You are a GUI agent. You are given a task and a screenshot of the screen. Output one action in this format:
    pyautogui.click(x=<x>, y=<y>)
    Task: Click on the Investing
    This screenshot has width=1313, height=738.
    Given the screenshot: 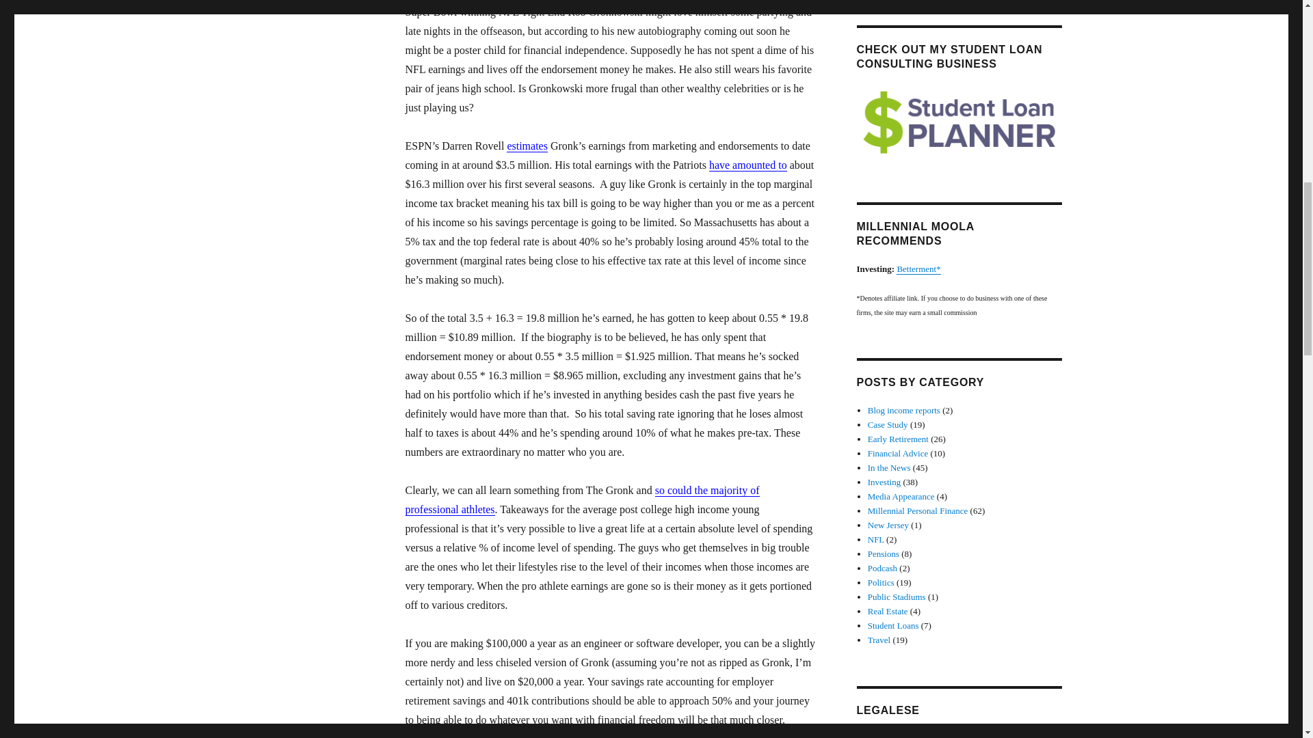 What is the action you would take?
    pyautogui.click(x=884, y=481)
    